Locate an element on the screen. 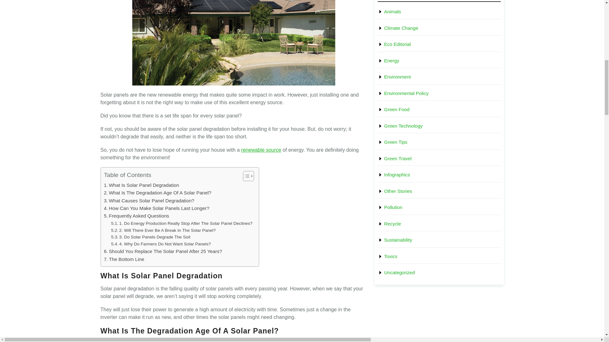  What Is Solar Panel Degradation is located at coordinates (141, 185).